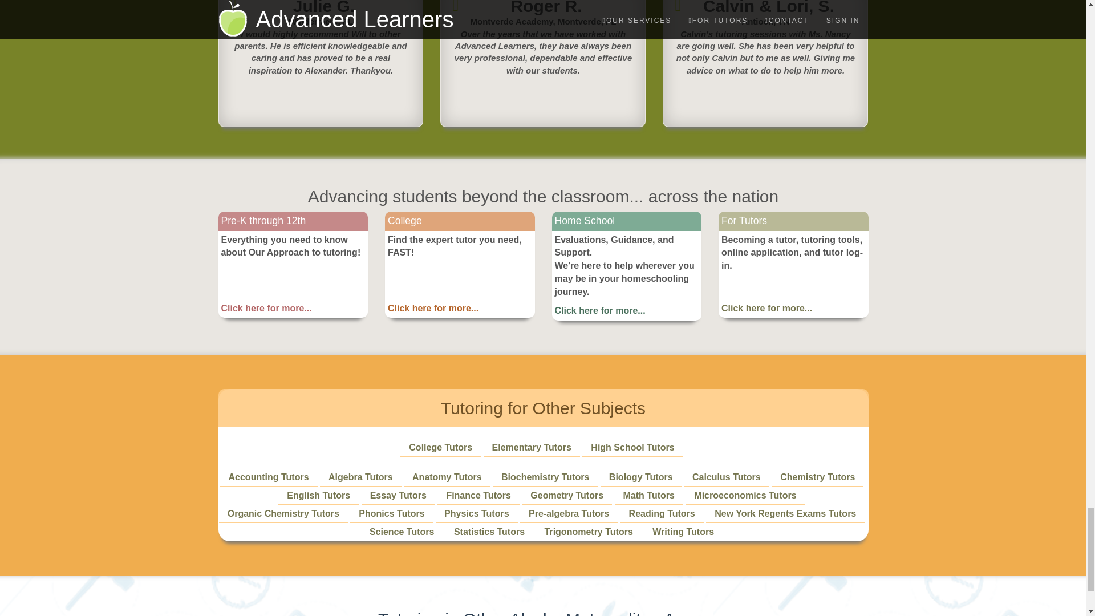  I want to click on Algebra Tutors, so click(360, 477).